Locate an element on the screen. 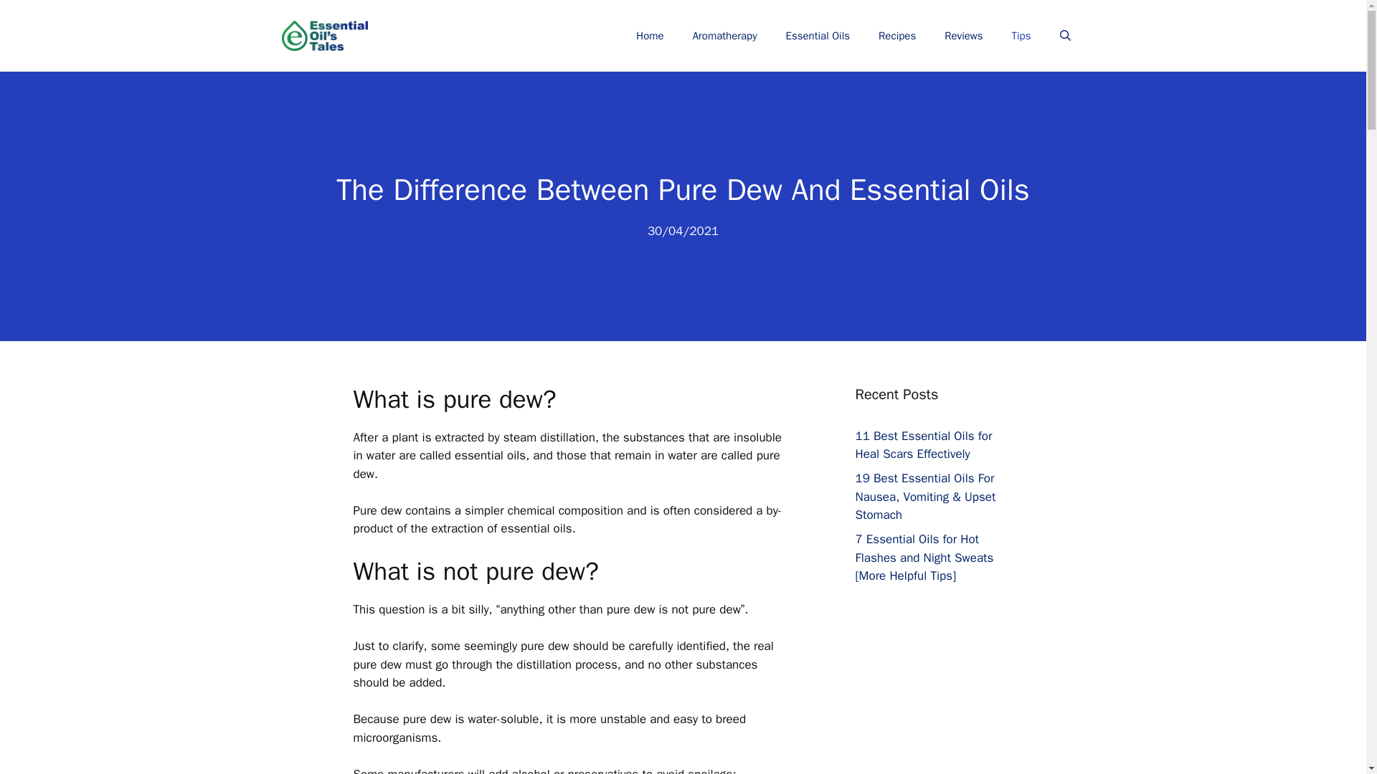 This screenshot has height=774, width=1377. Recipes is located at coordinates (897, 36).